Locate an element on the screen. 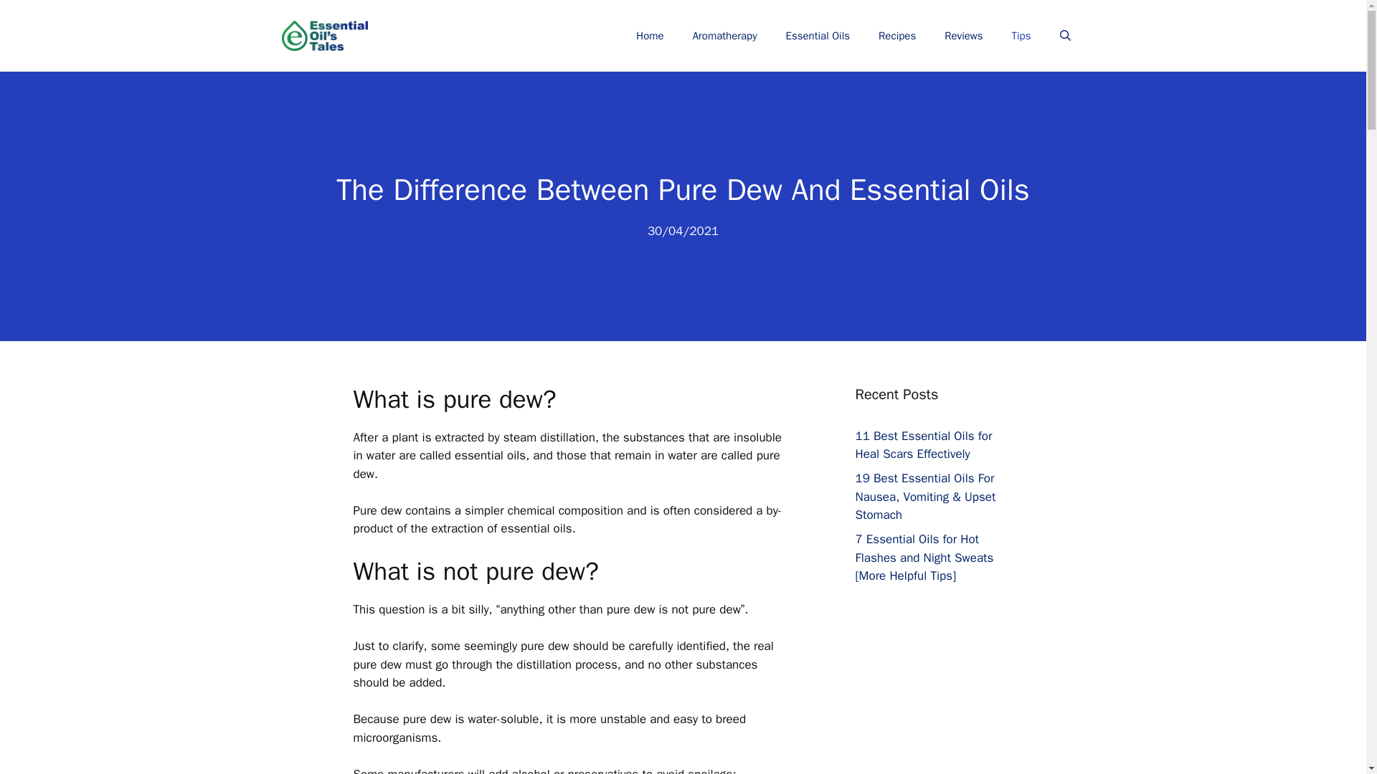 This screenshot has height=774, width=1377. Recipes is located at coordinates (897, 36).